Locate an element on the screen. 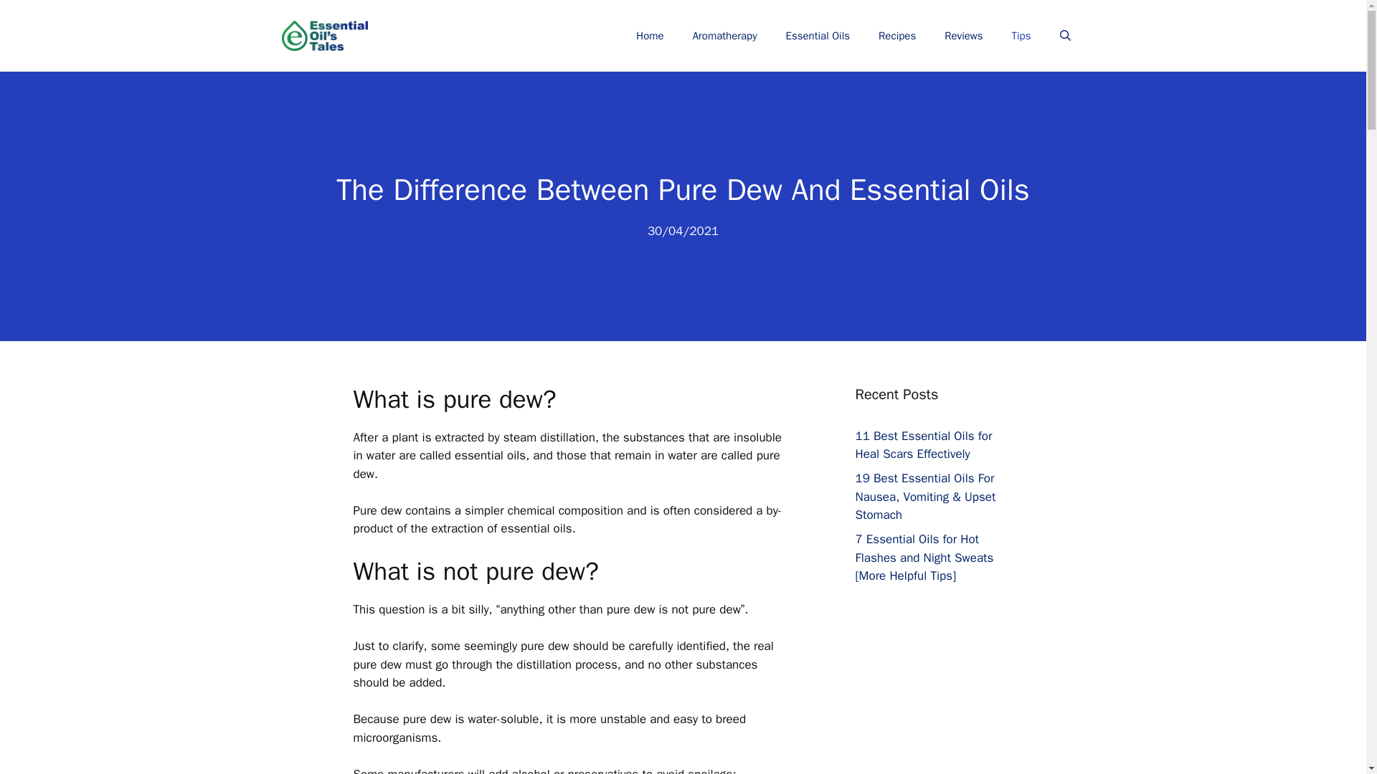 This screenshot has height=774, width=1377. Recipes is located at coordinates (897, 36).